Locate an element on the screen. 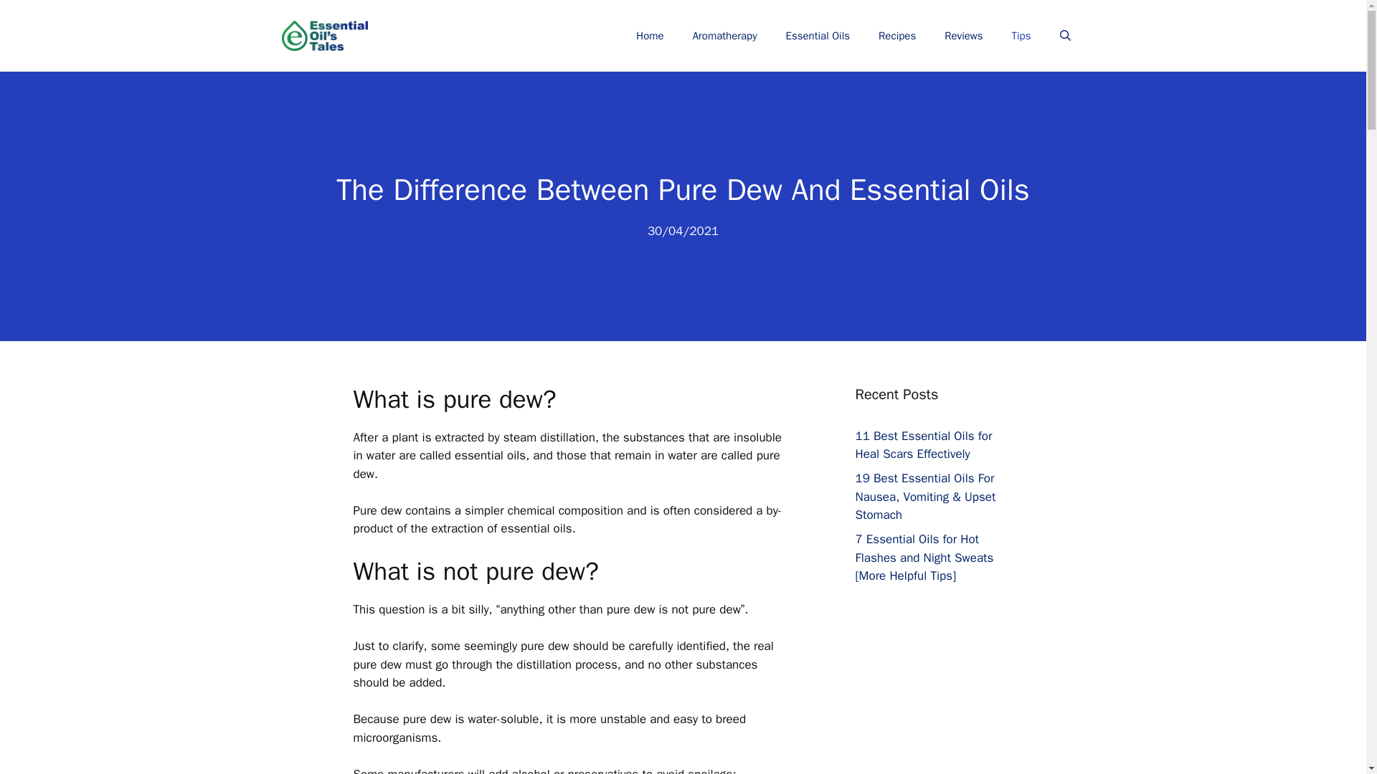 This screenshot has height=774, width=1377. Recipes is located at coordinates (897, 36).